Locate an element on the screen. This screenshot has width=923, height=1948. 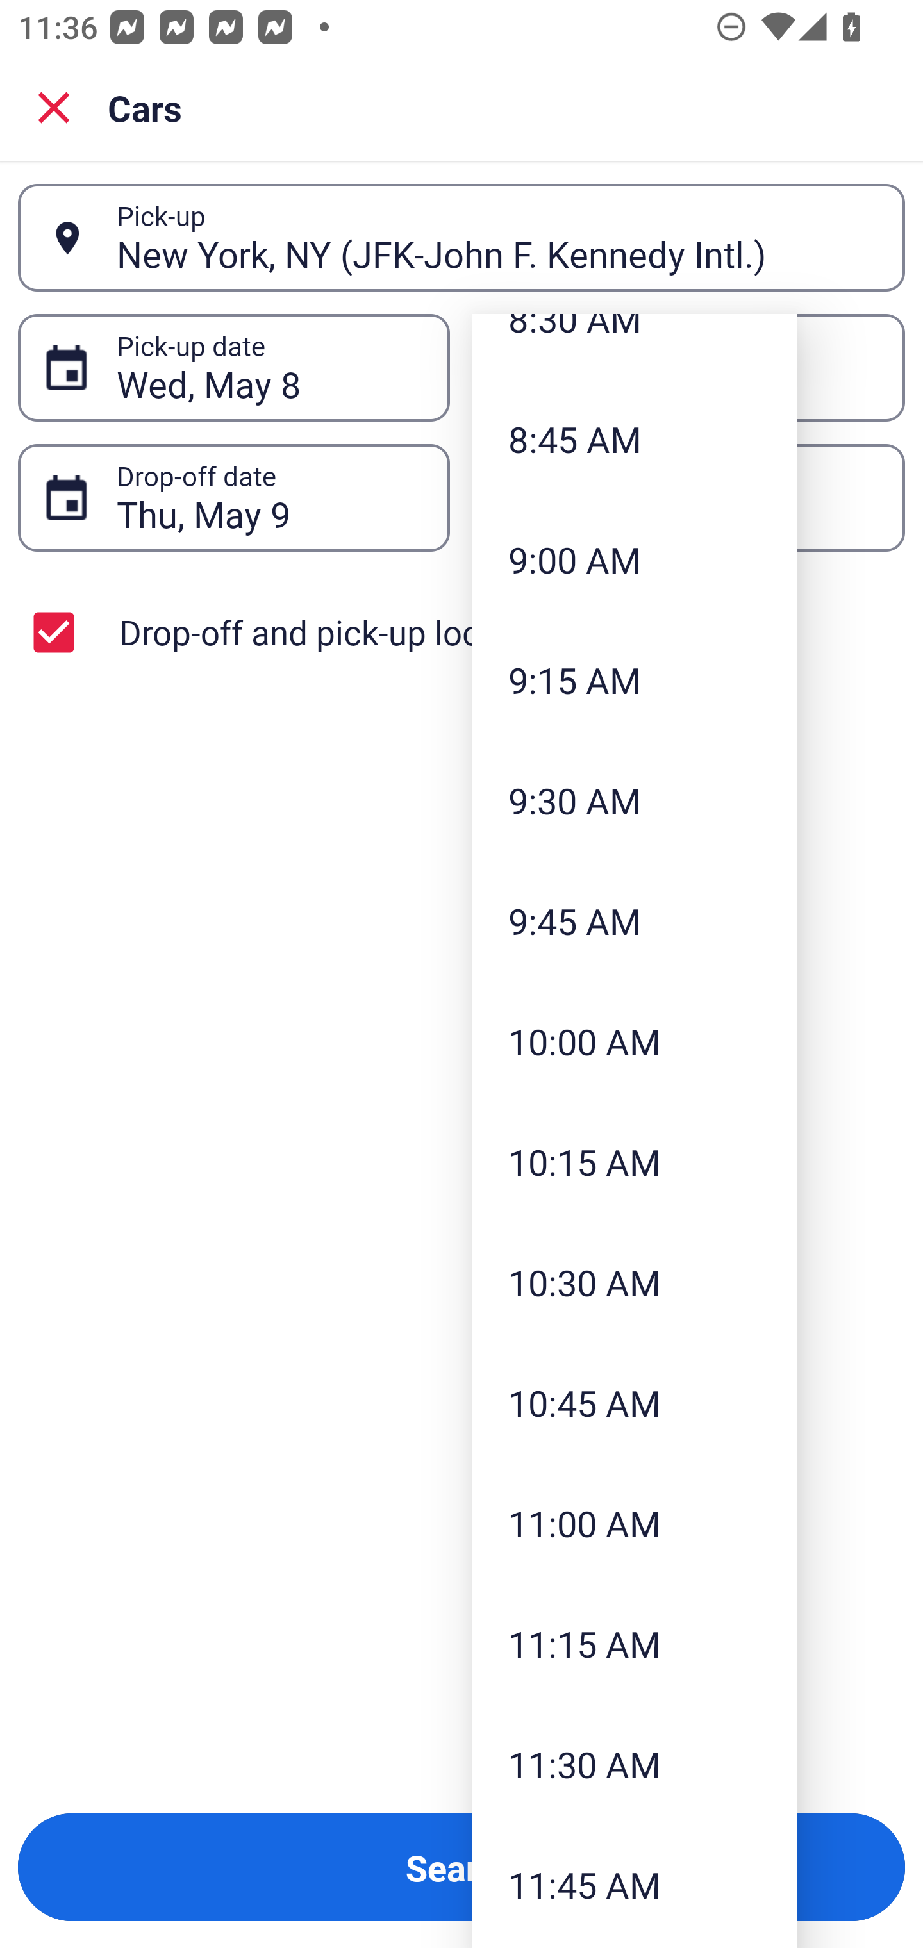
9:15 AM is located at coordinates (635, 679).